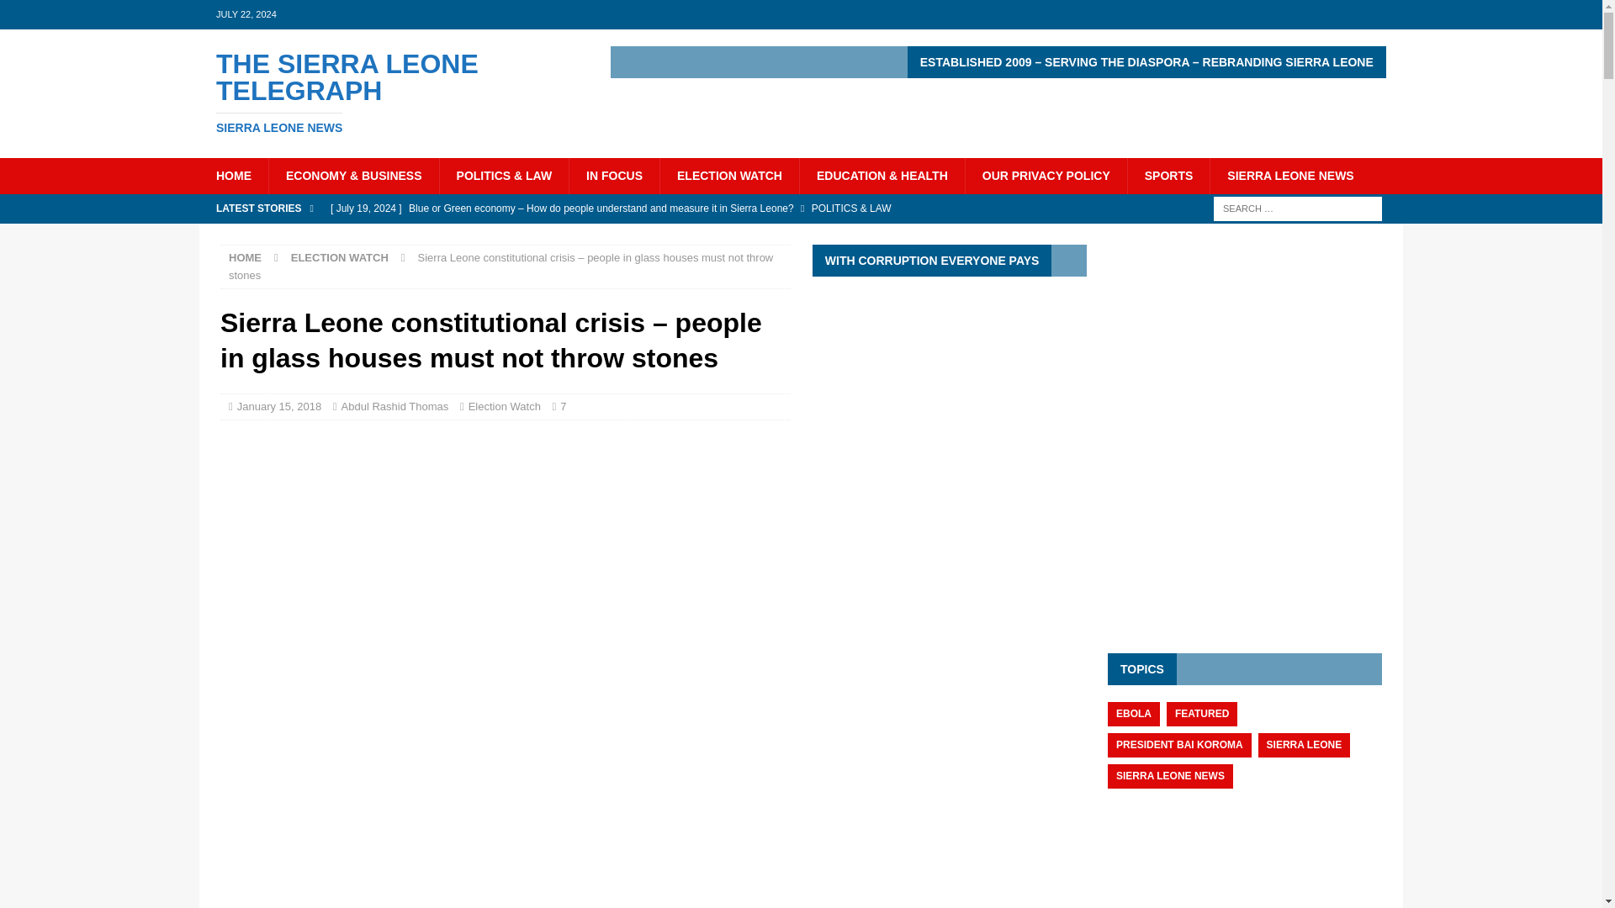 The image size is (1615, 908). Describe the element at coordinates (279, 407) in the screenshot. I see `January 15, 2018` at that location.